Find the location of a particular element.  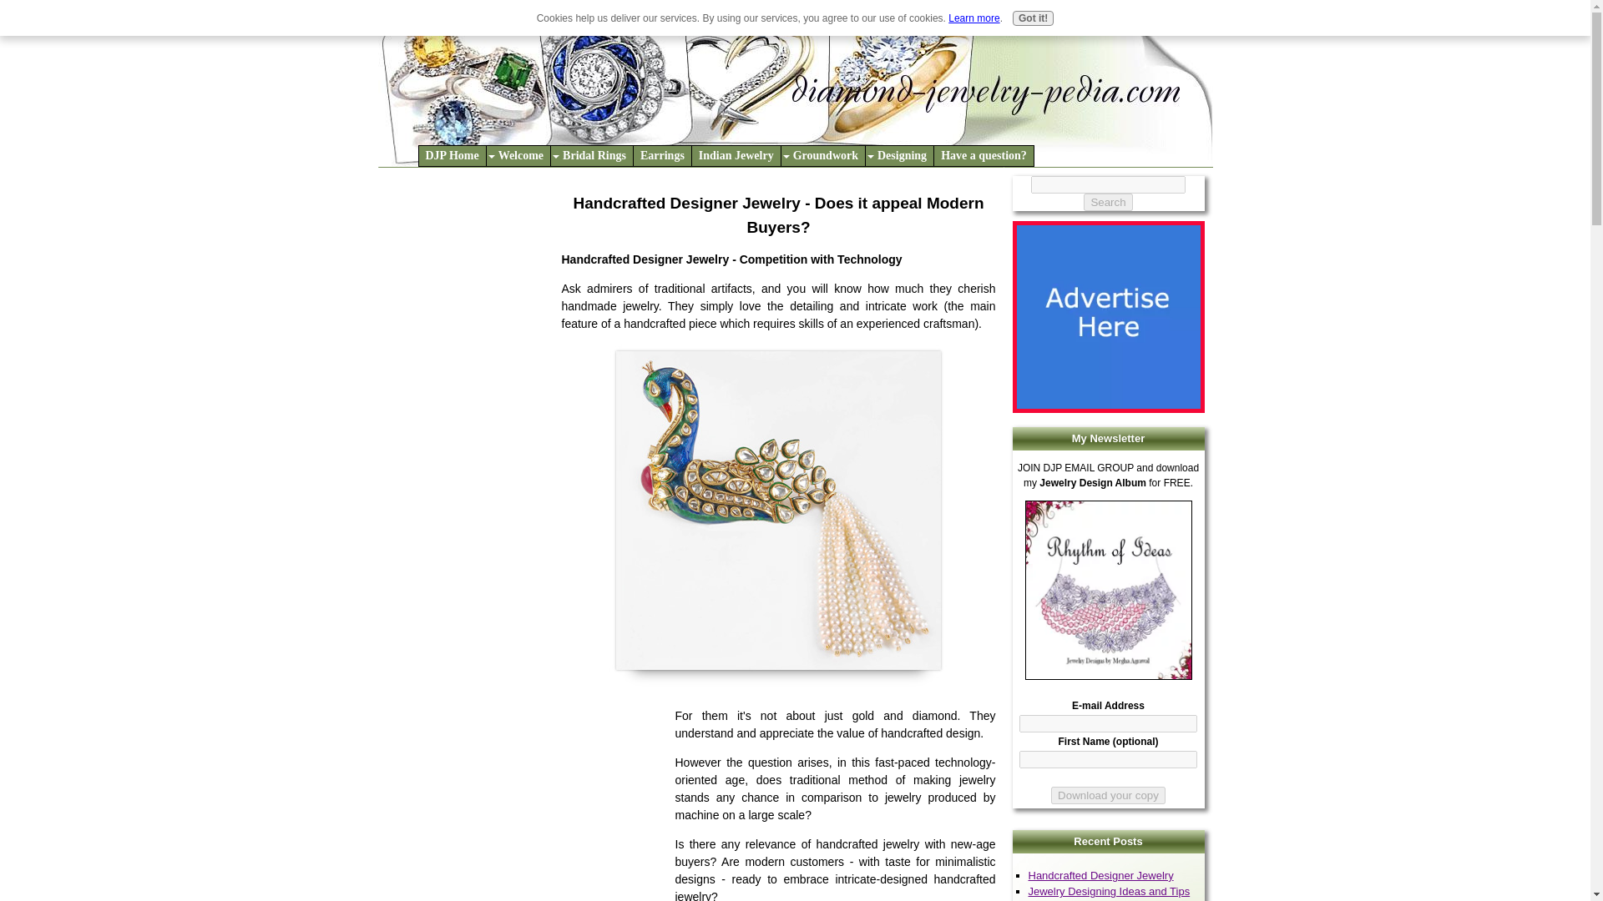

Handcrafted Designer Armband is located at coordinates (778, 517).